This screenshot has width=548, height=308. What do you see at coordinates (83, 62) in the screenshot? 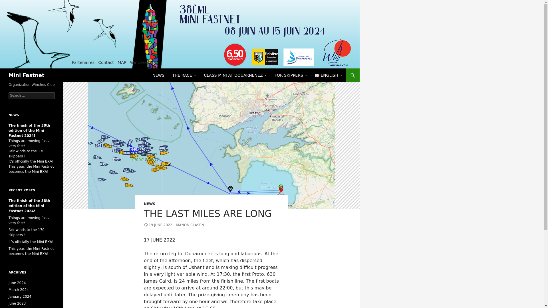
I see `Partenaires` at bounding box center [83, 62].